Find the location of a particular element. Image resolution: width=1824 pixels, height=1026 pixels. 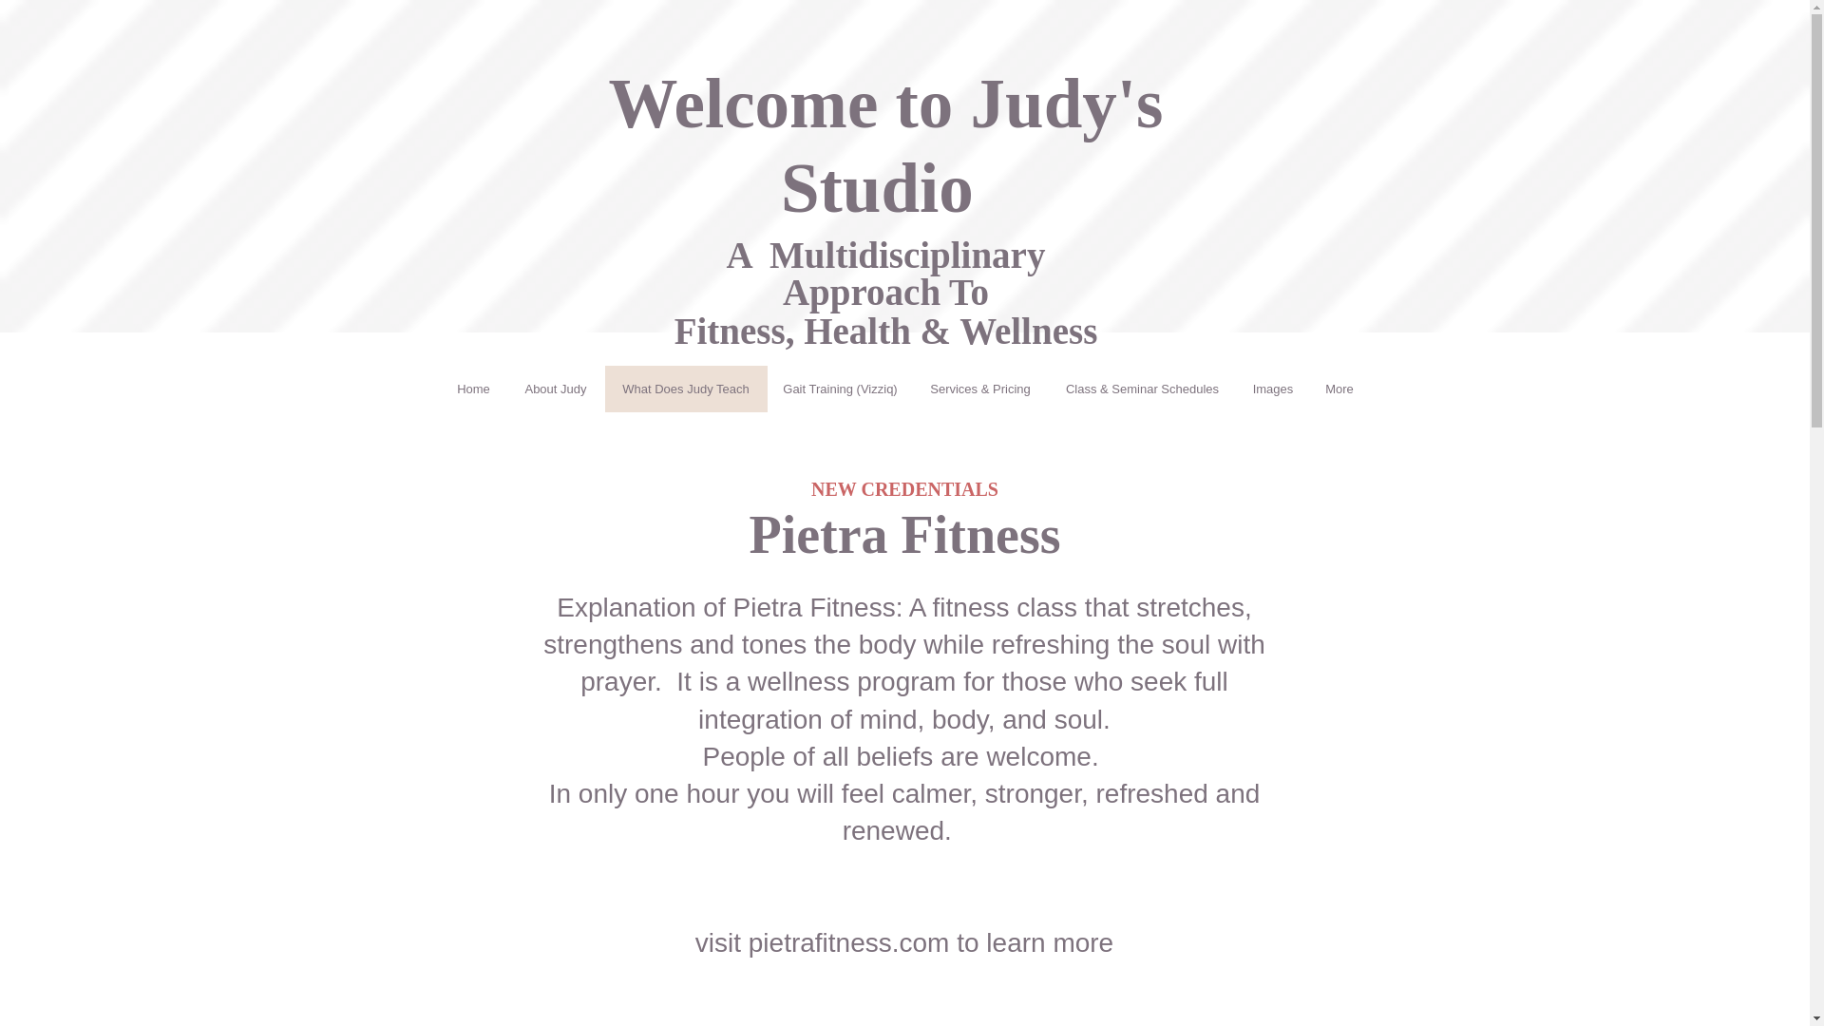

About Judy is located at coordinates (555, 389).